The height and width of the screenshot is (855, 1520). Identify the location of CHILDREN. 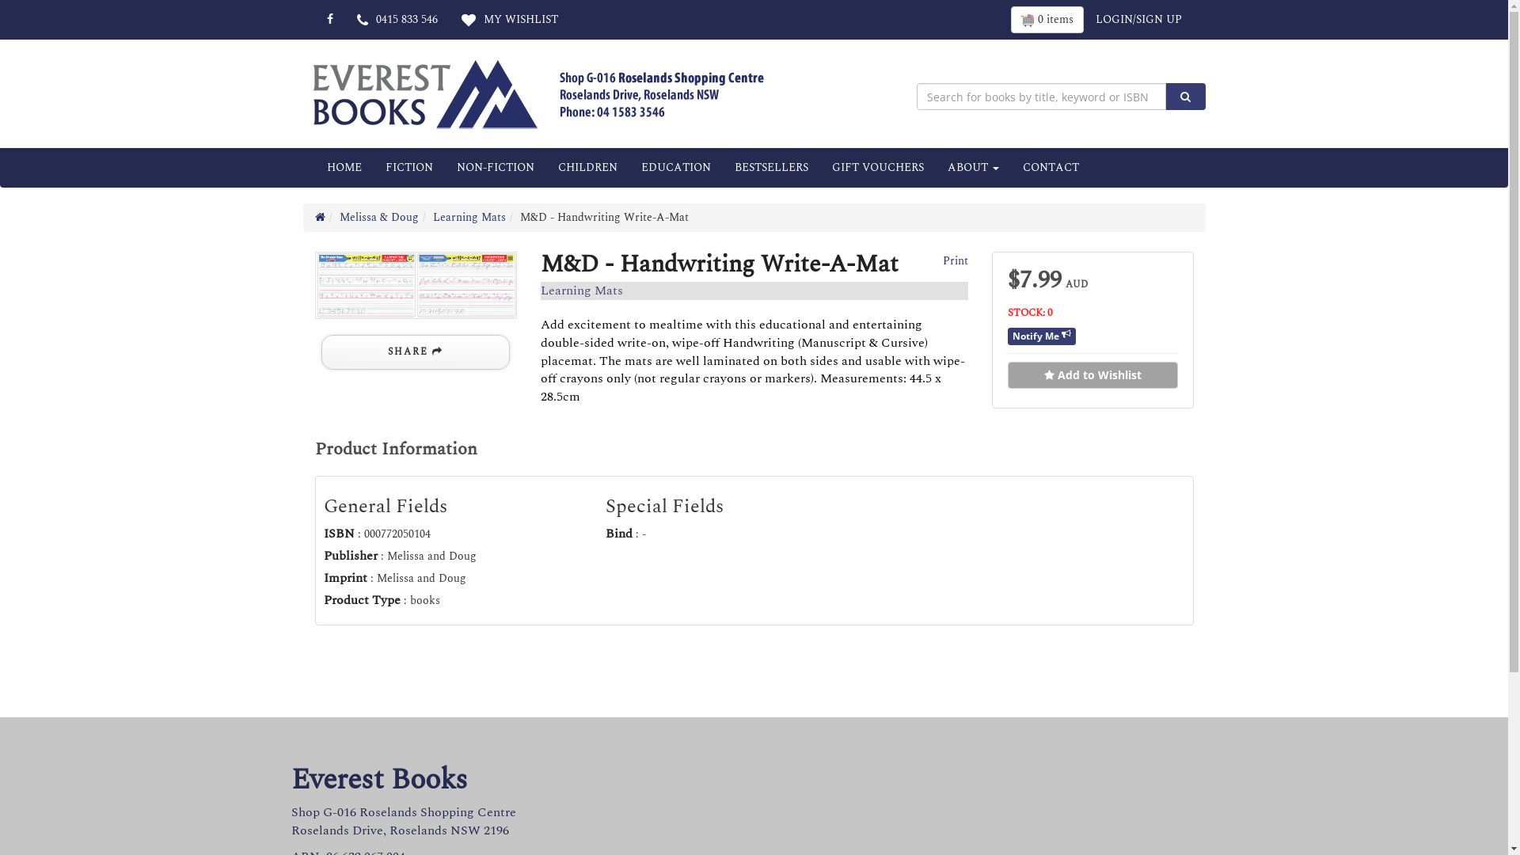
(587, 168).